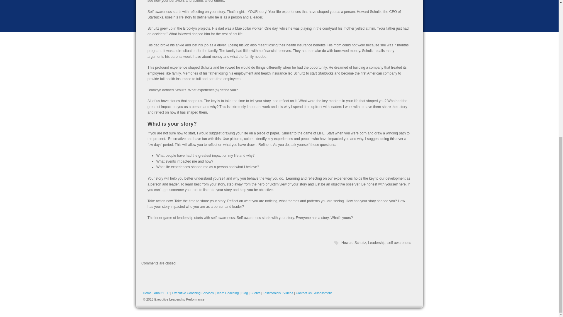 The width and height of the screenshot is (563, 317). I want to click on Contact Us, so click(304, 293).